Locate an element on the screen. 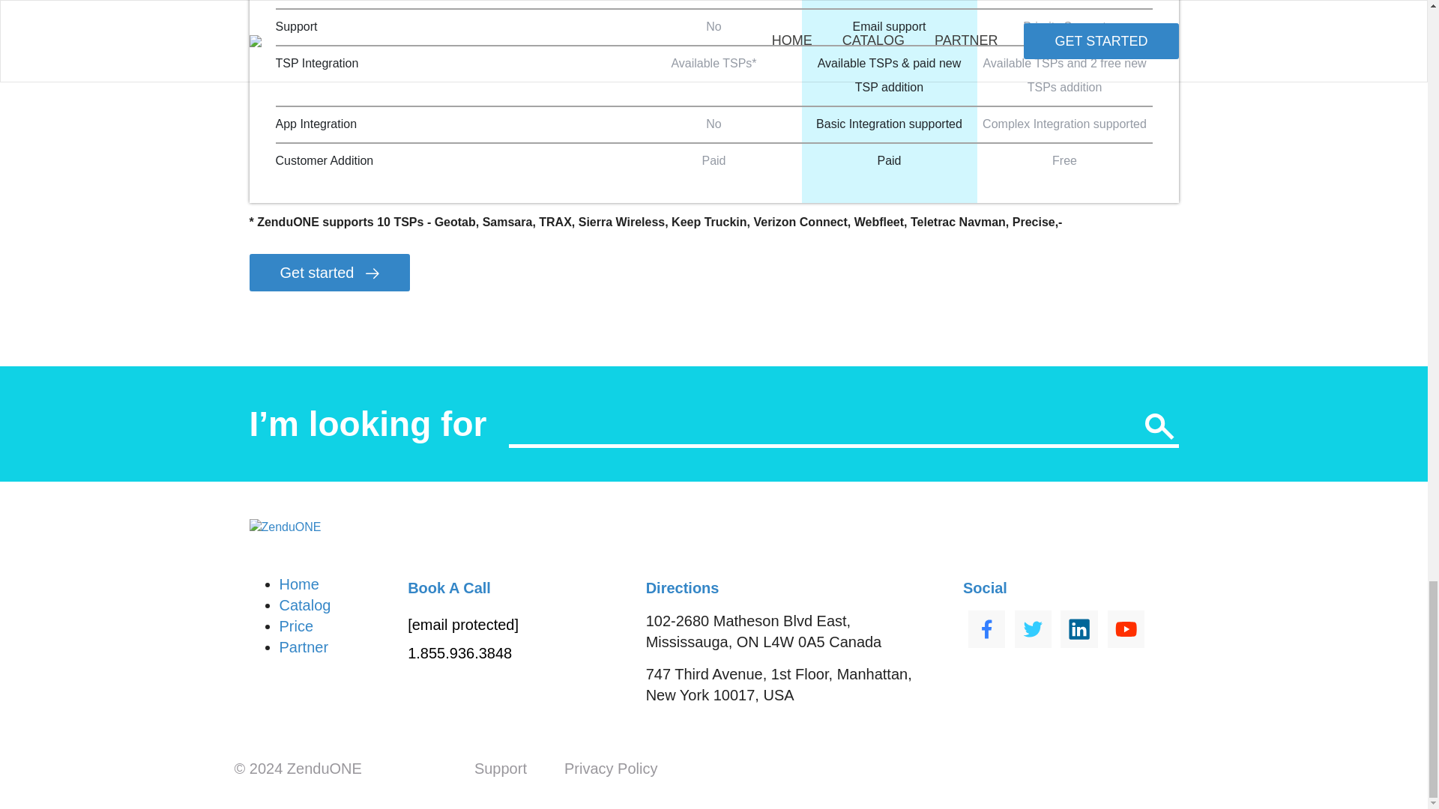  Privacy Policy is located at coordinates (610, 769).